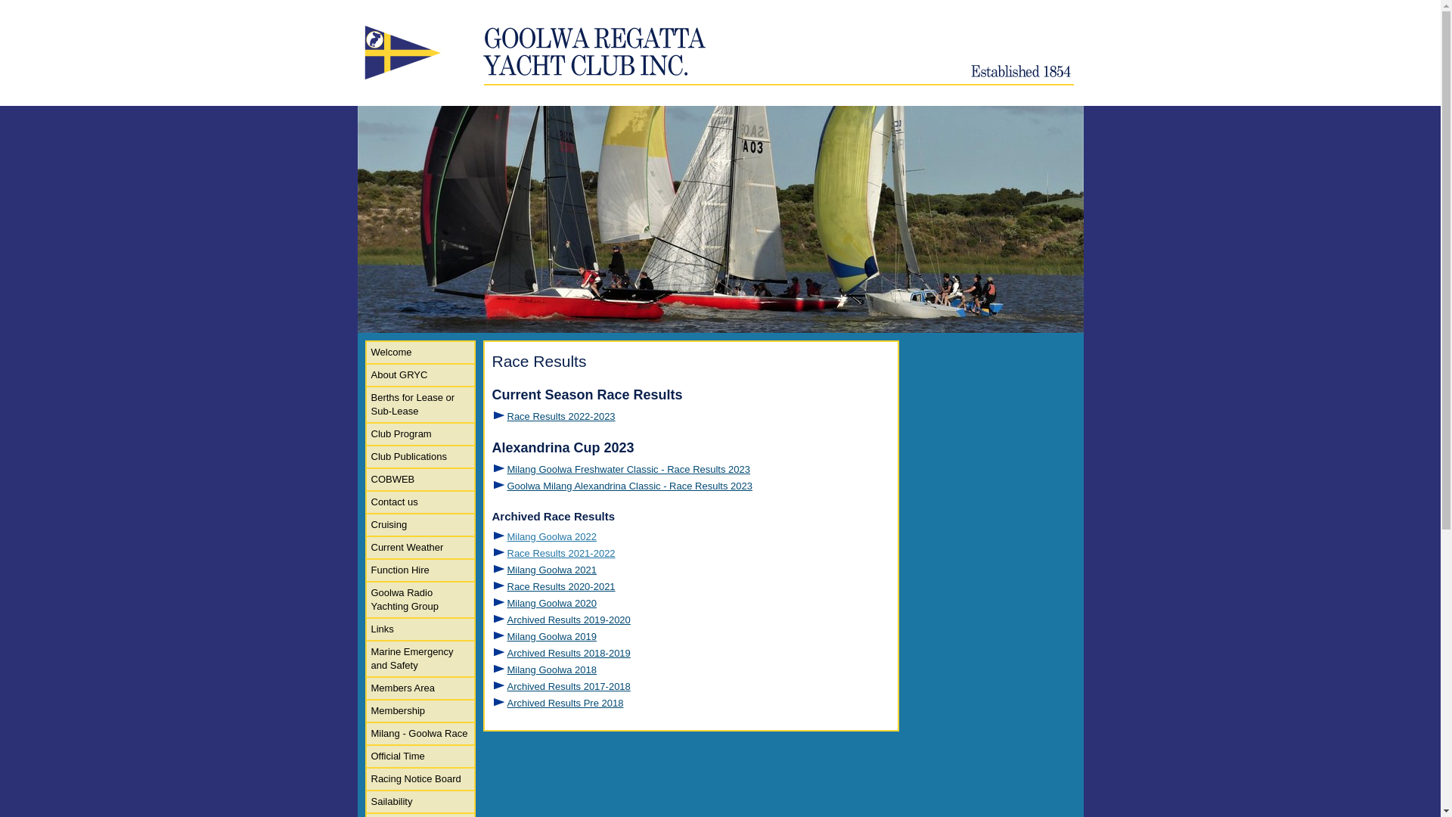 This screenshot has width=1452, height=817. I want to click on Goolwa Milang Alexandrina Classic - Race Results 2023, so click(629, 486).